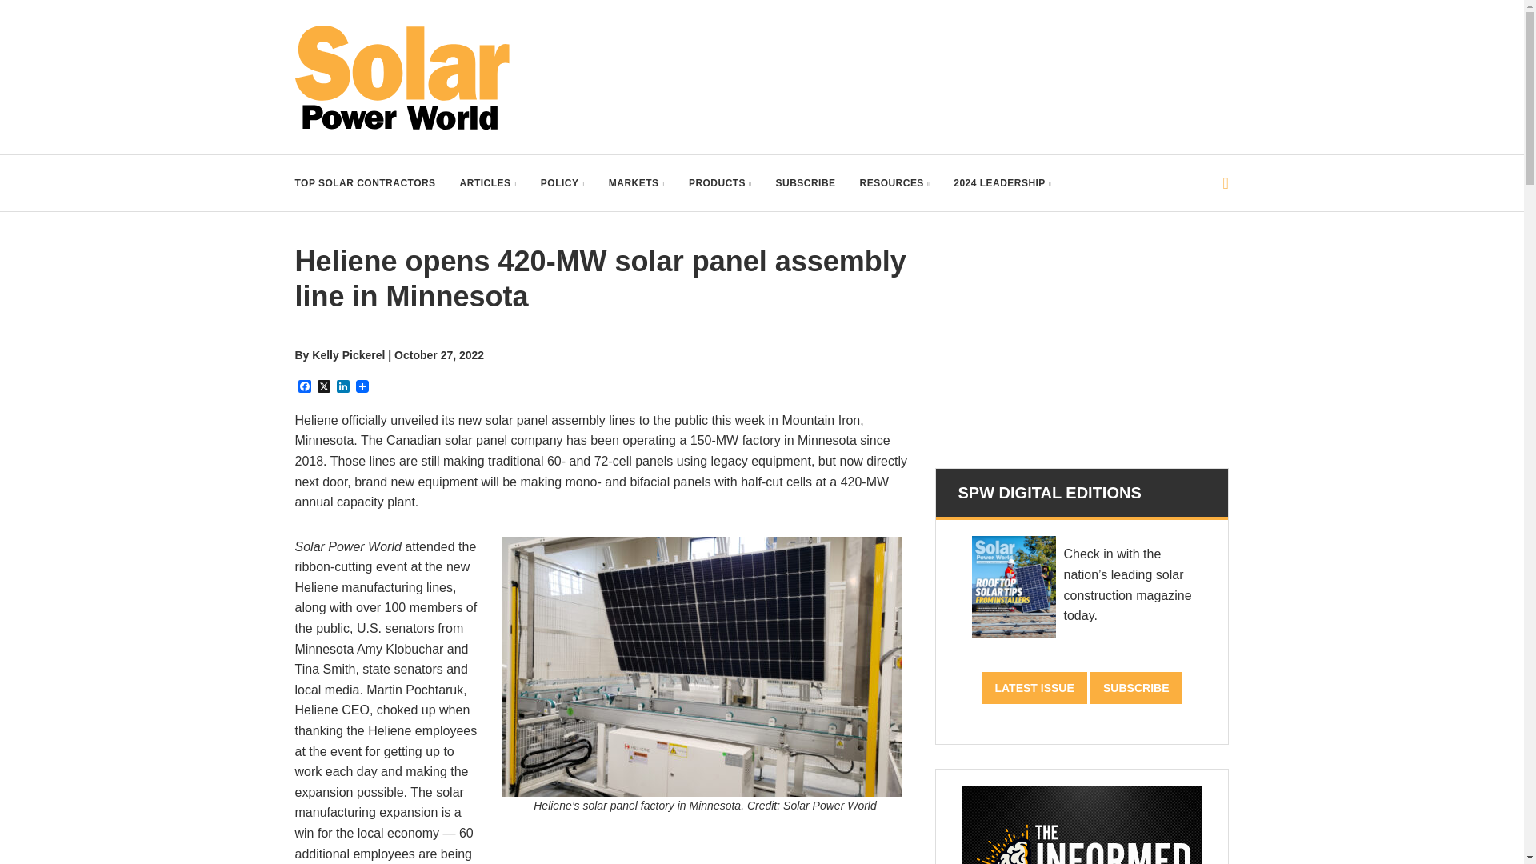 The width and height of the screenshot is (1536, 864). Describe the element at coordinates (895, 182) in the screenshot. I see `RESOURCES` at that location.